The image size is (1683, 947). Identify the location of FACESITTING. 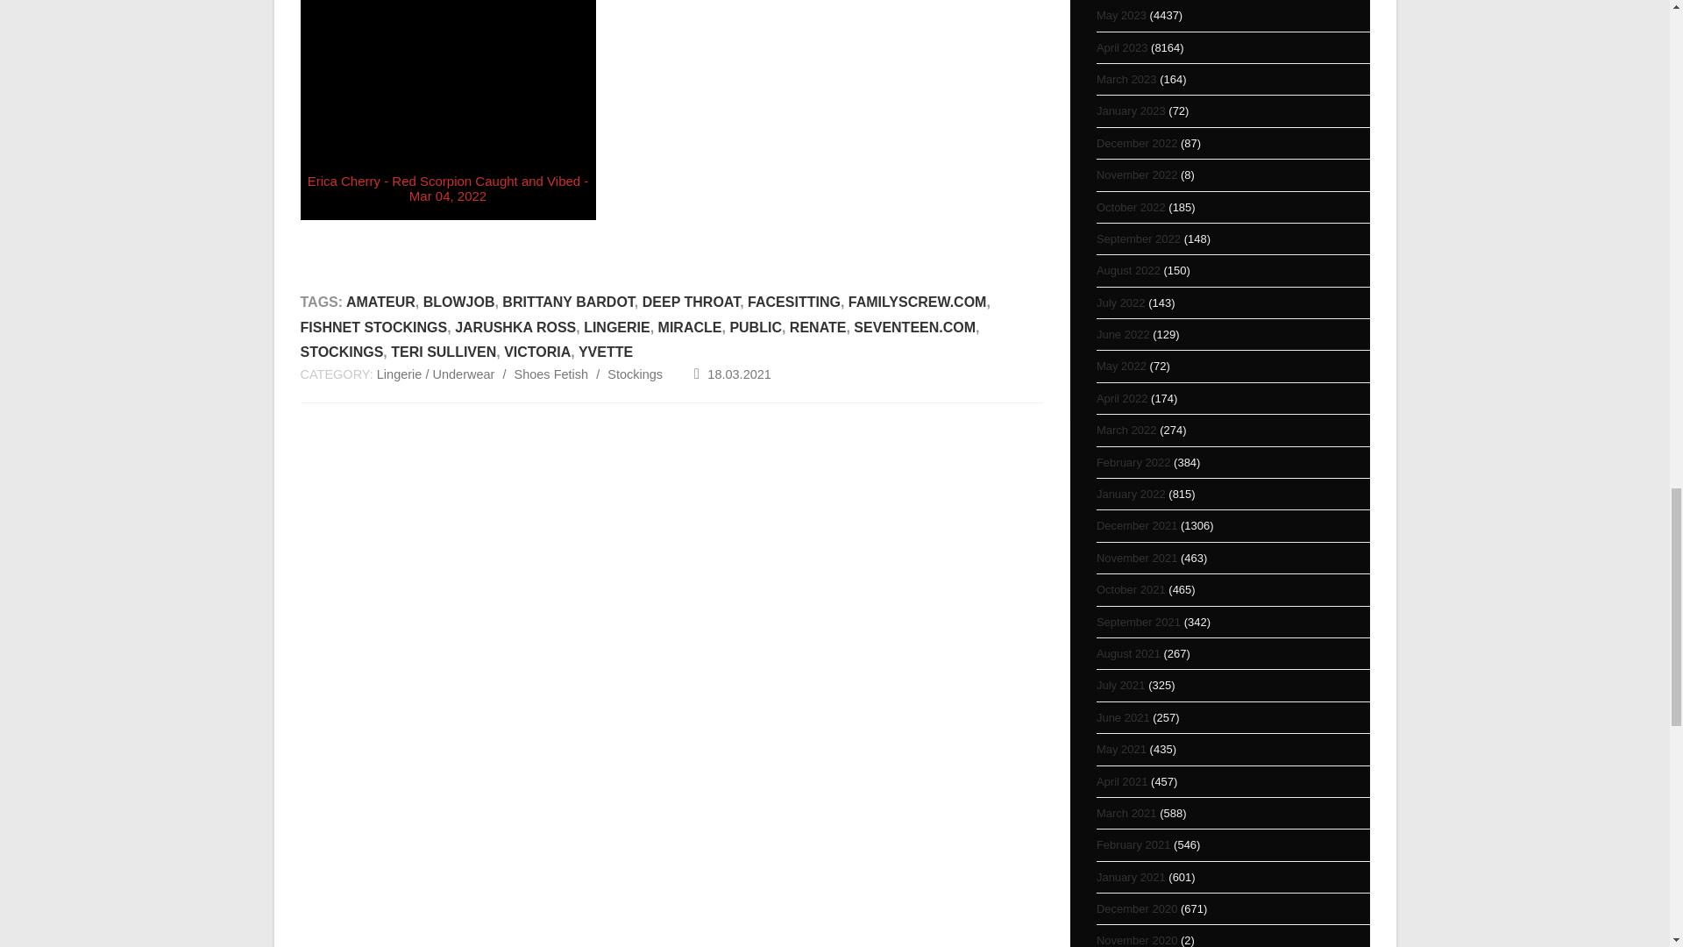
(793, 302).